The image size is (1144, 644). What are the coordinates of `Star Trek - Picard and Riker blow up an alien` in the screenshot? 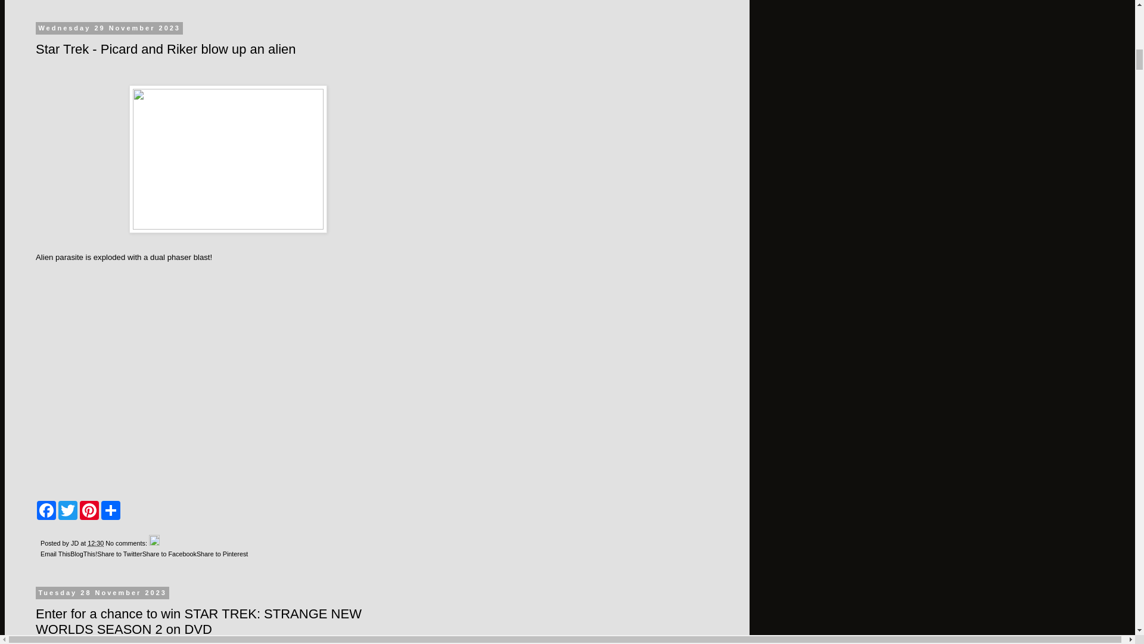 It's located at (166, 49).